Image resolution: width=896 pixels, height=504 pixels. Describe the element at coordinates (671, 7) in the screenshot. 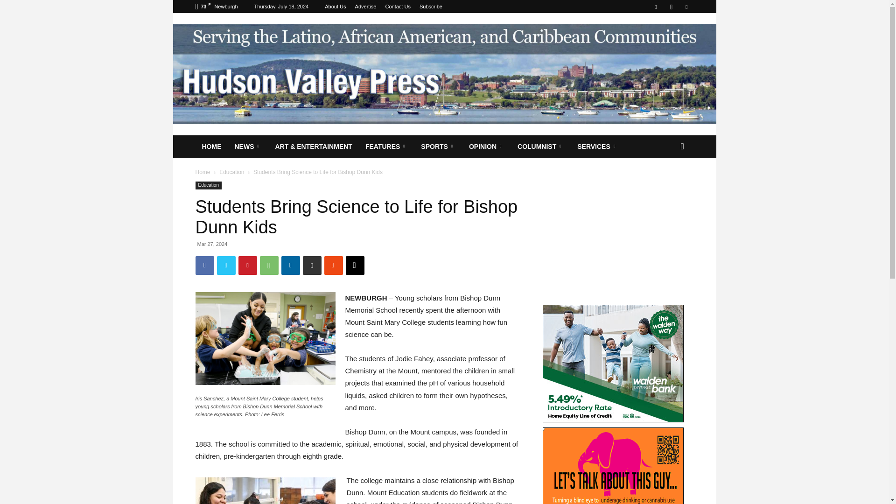

I see `Instagram` at that location.